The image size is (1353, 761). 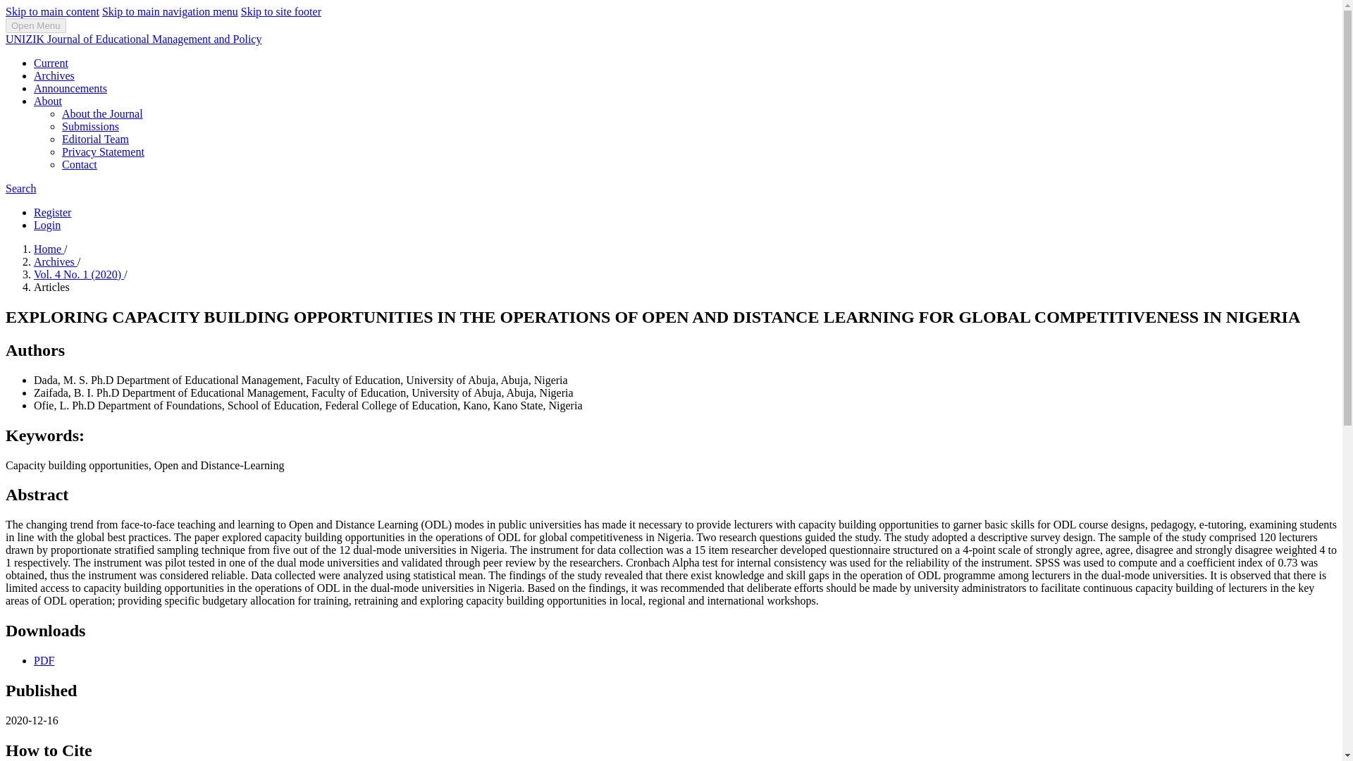 What do you see at coordinates (95, 140) in the screenshot?
I see `Editorial Team` at bounding box center [95, 140].